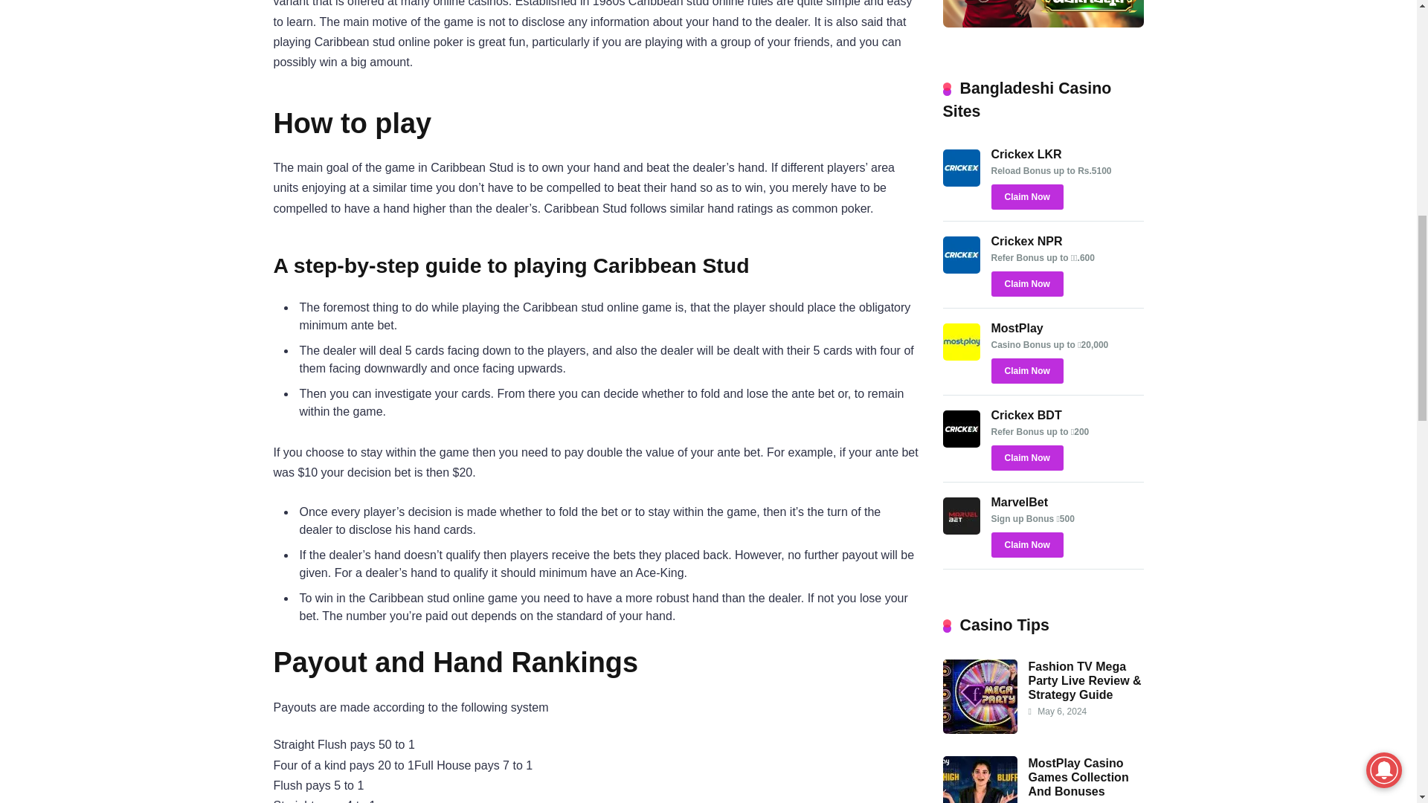  What do you see at coordinates (1026, 196) in the screenshot?
I see `Claim Now` at bounding box center [1026, 196].